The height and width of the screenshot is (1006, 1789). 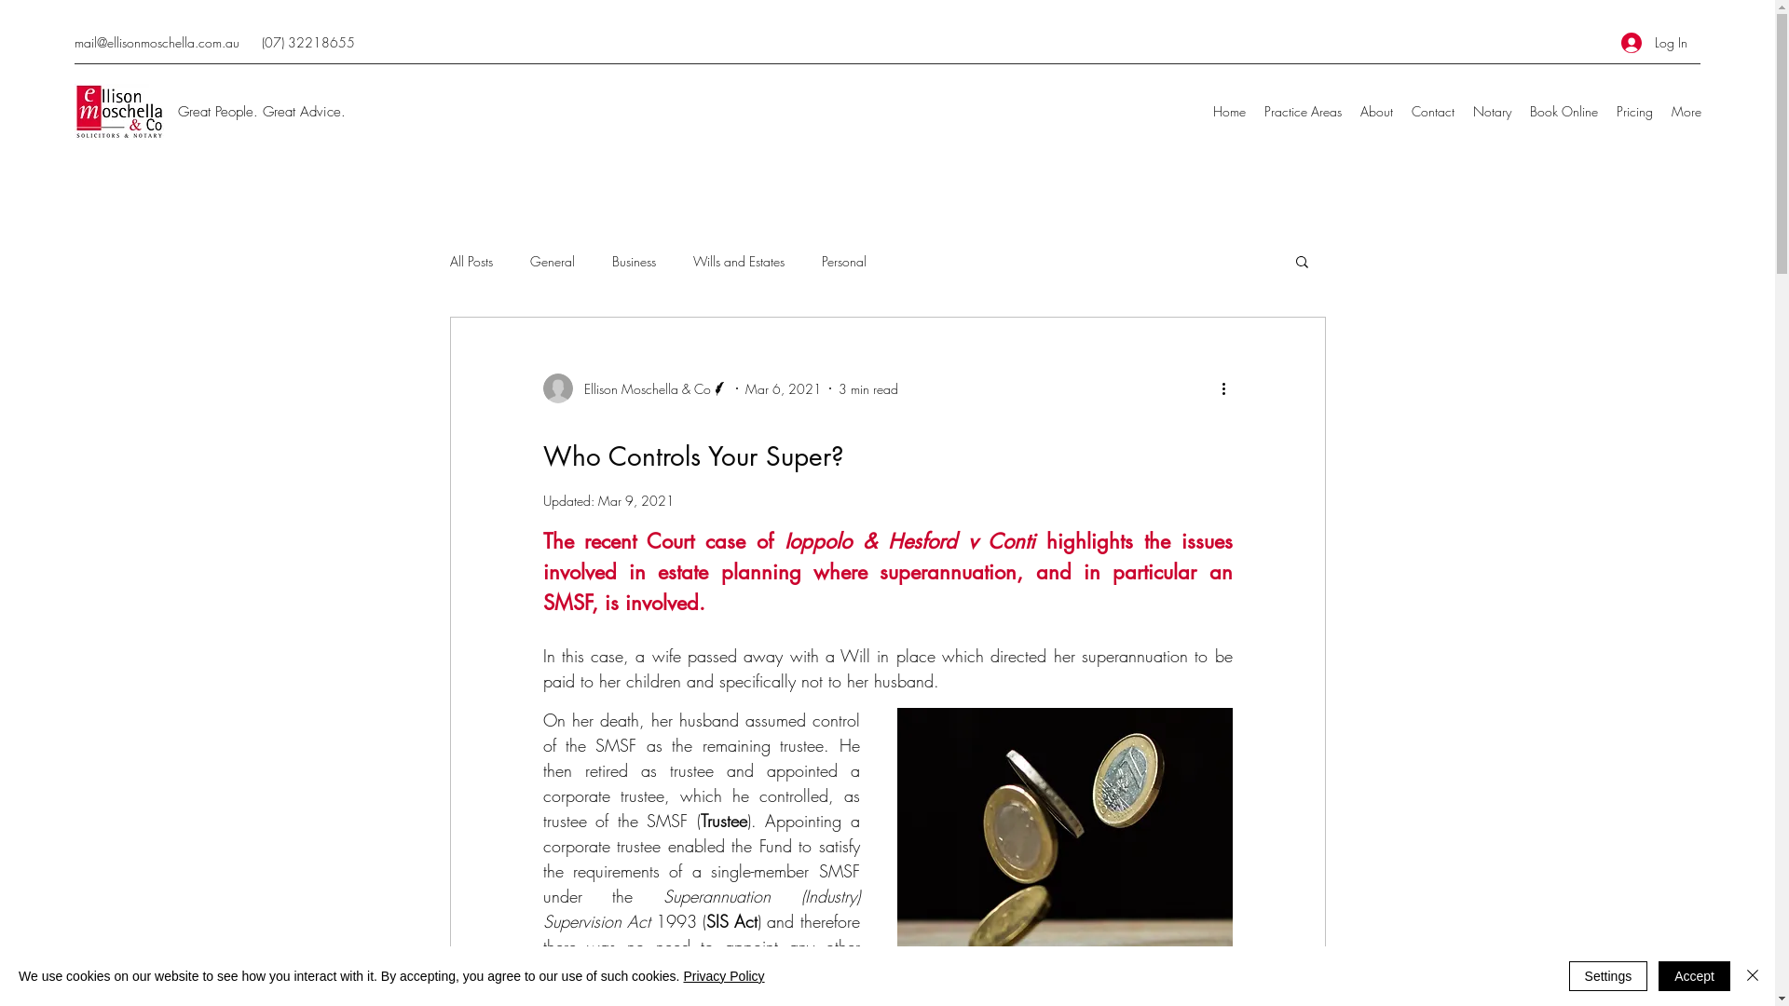 What do you see at coordinates (739, 261) in the screenshot?
I see `Wills and Estates` at bounding box center [739, 261].